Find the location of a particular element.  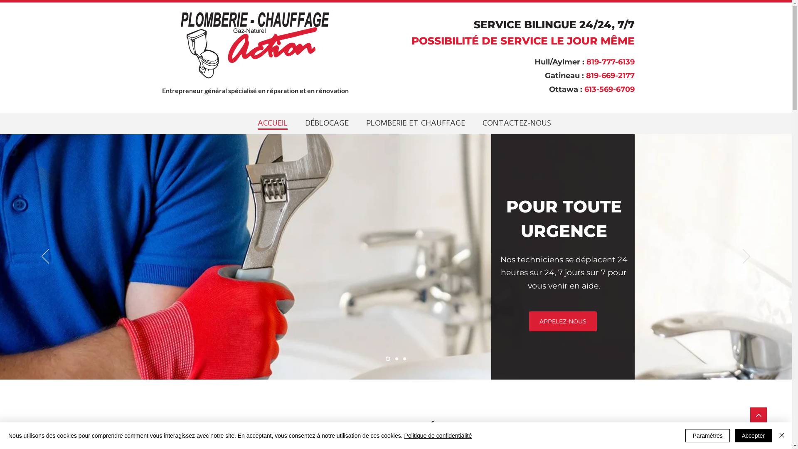

PLOMBERIE ET CHAUFFAGE is located at coordinates (416, 122).